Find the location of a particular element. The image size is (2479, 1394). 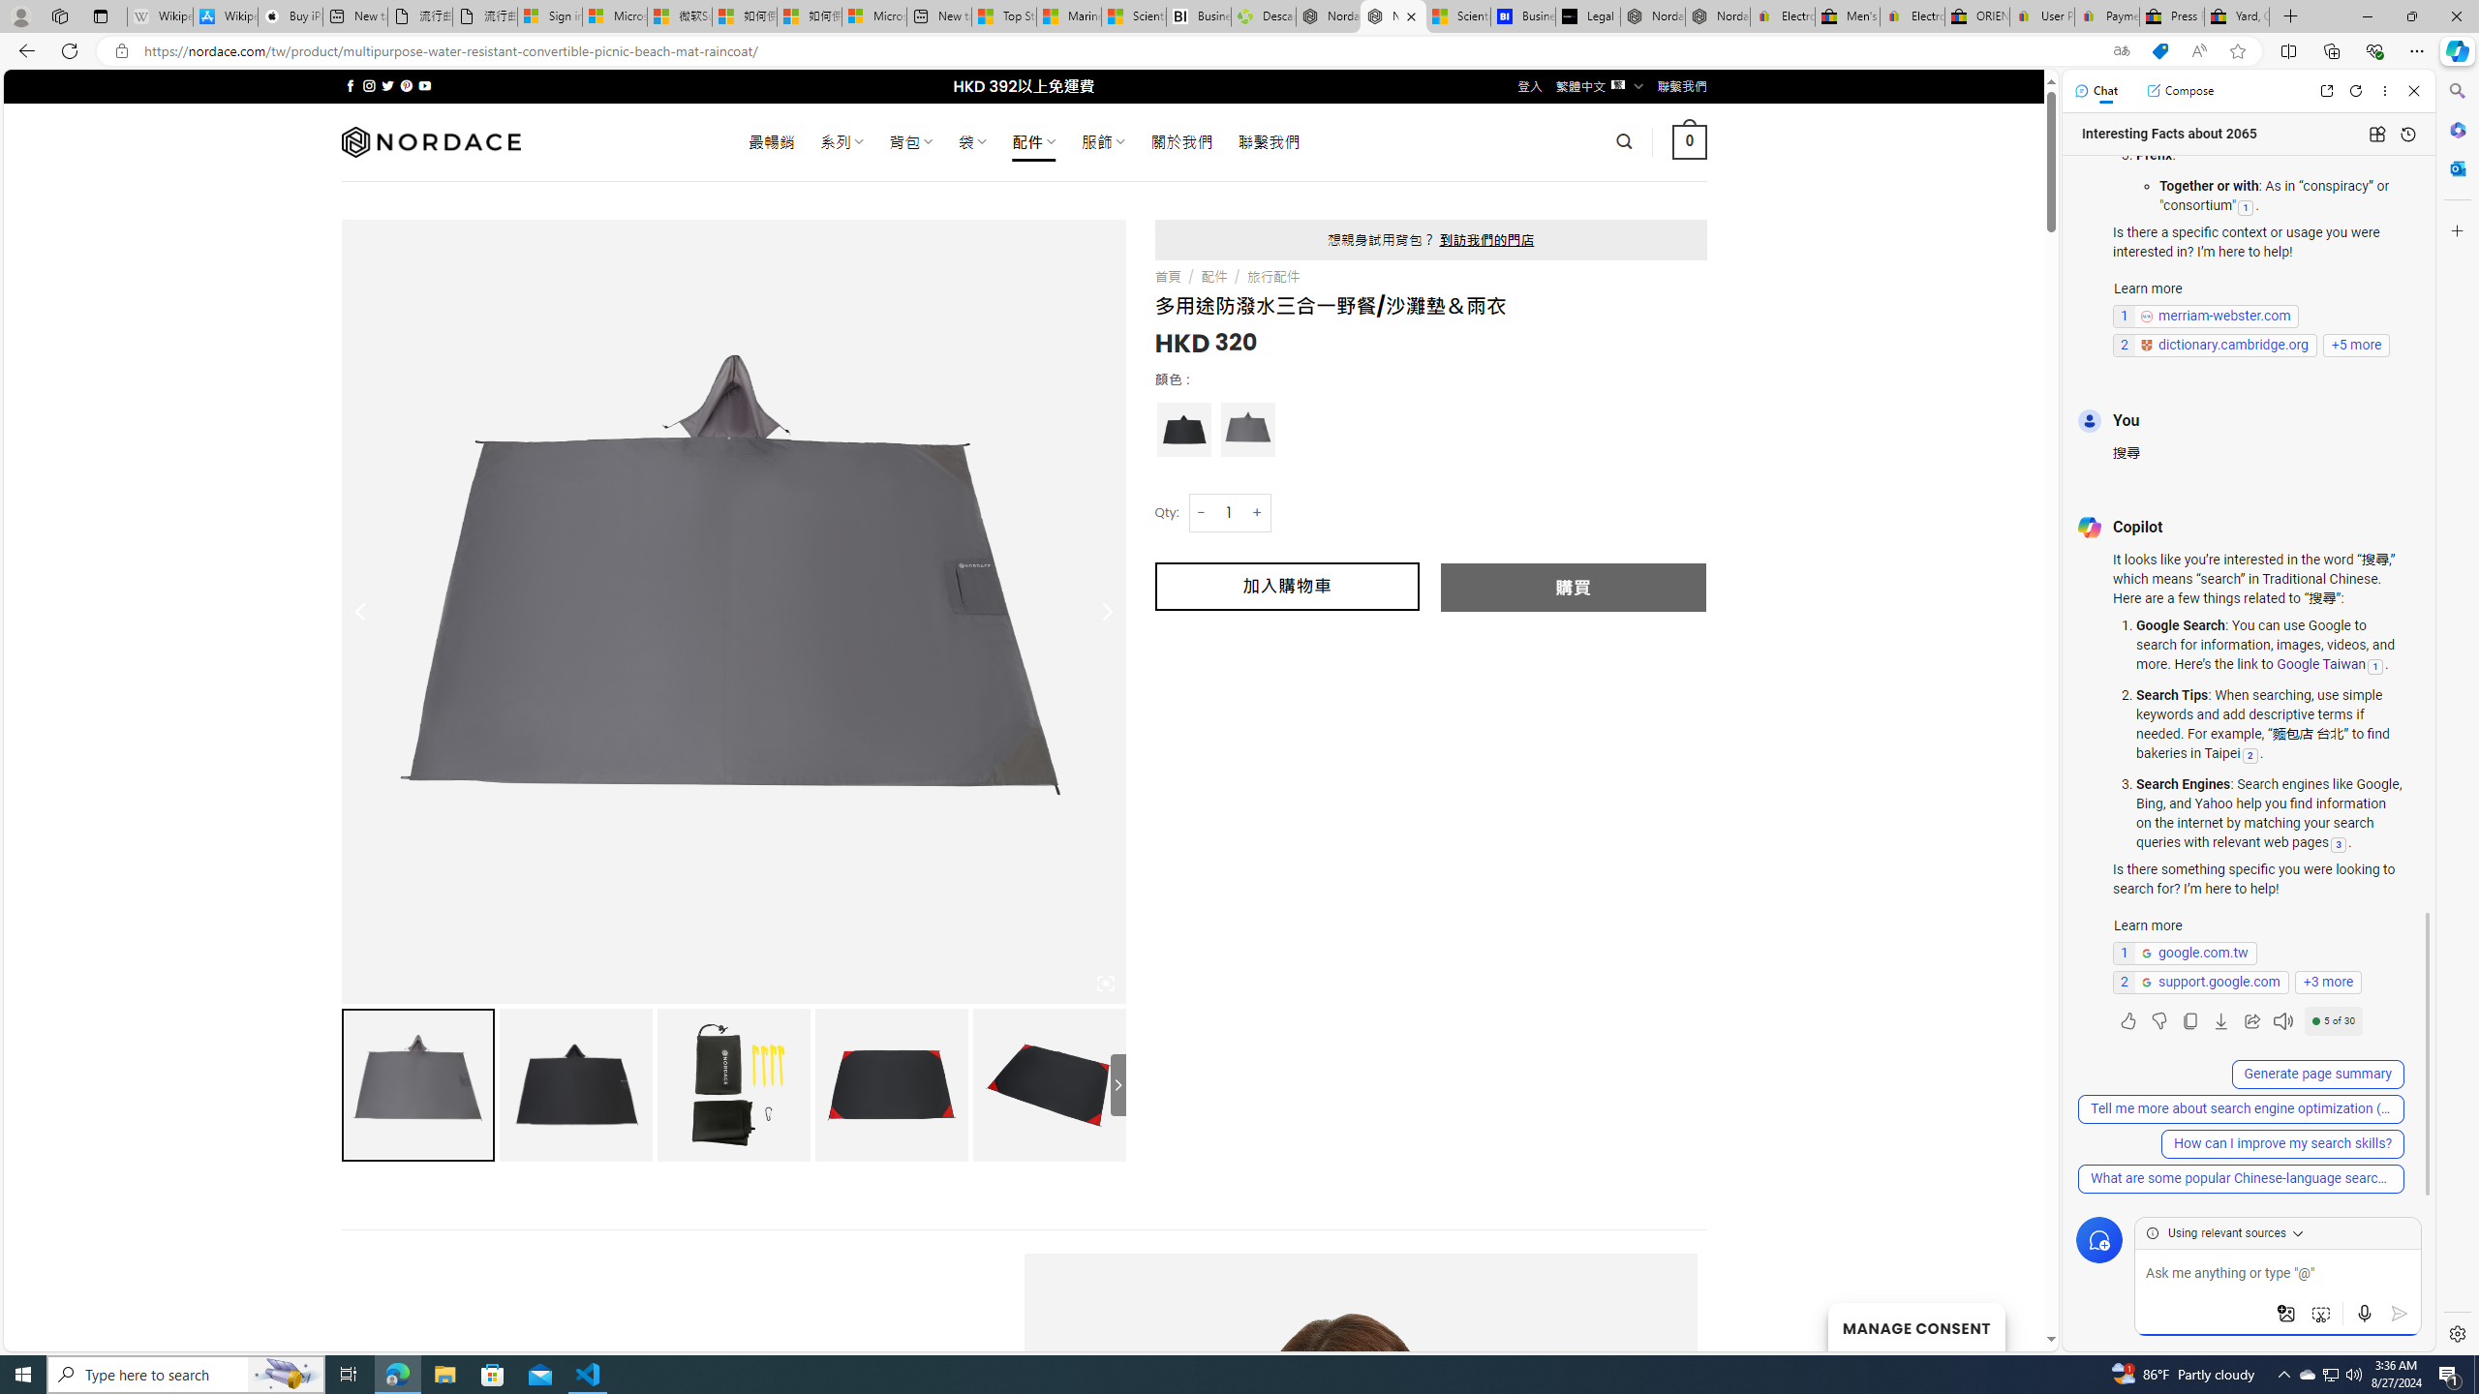

Class: iconic-woothumbs-fullscreen is located at coordinates (1106, 984).